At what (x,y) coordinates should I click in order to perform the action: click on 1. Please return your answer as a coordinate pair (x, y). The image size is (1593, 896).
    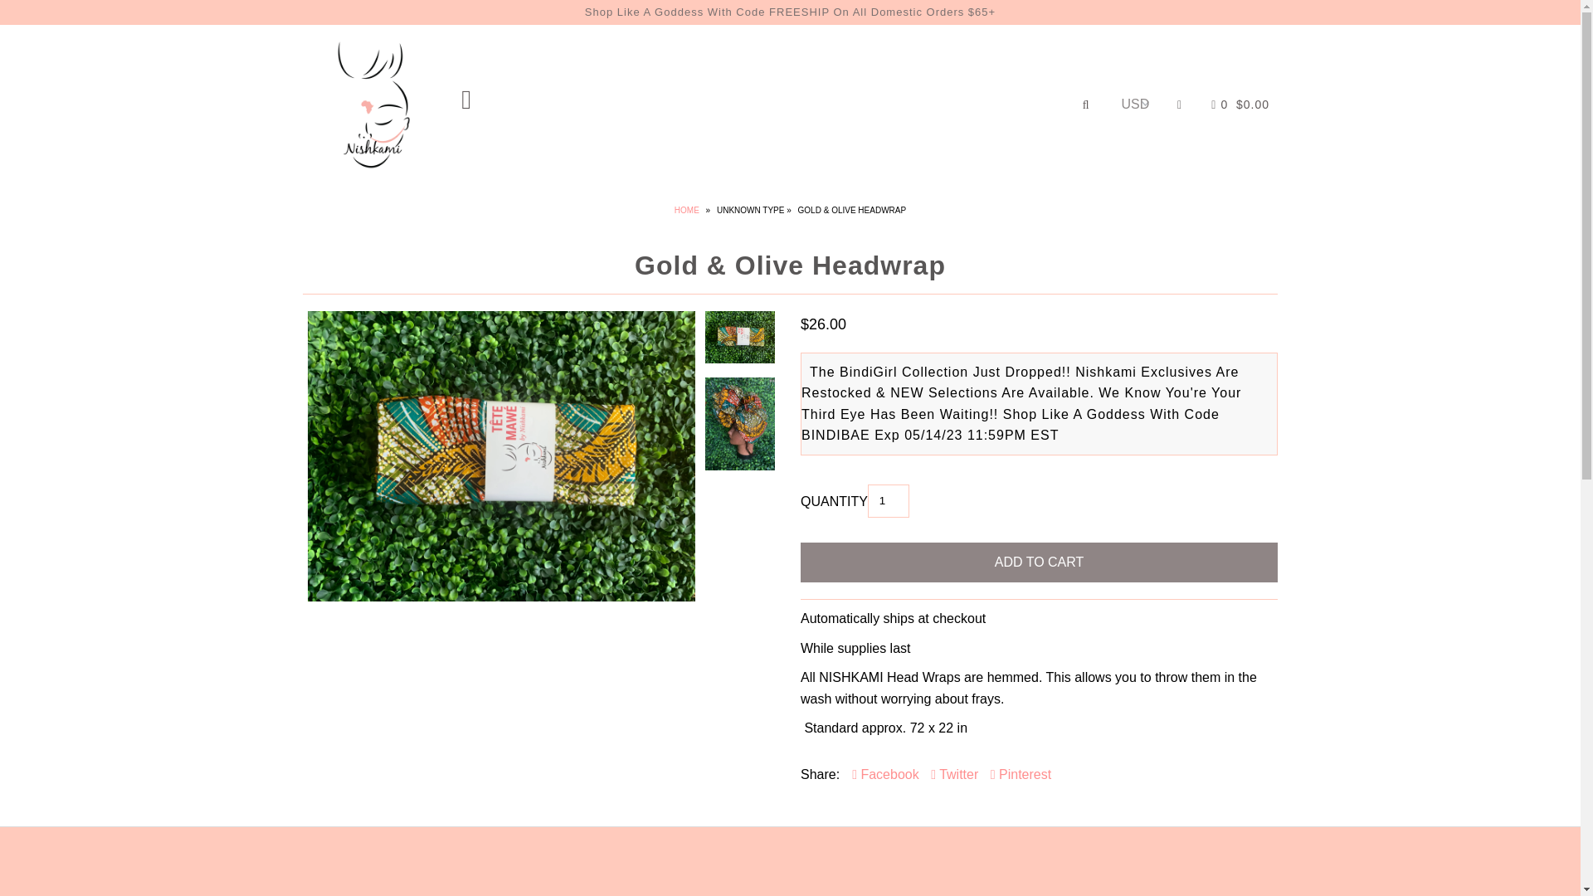
    Looking at the image, I should click on (889, 501).